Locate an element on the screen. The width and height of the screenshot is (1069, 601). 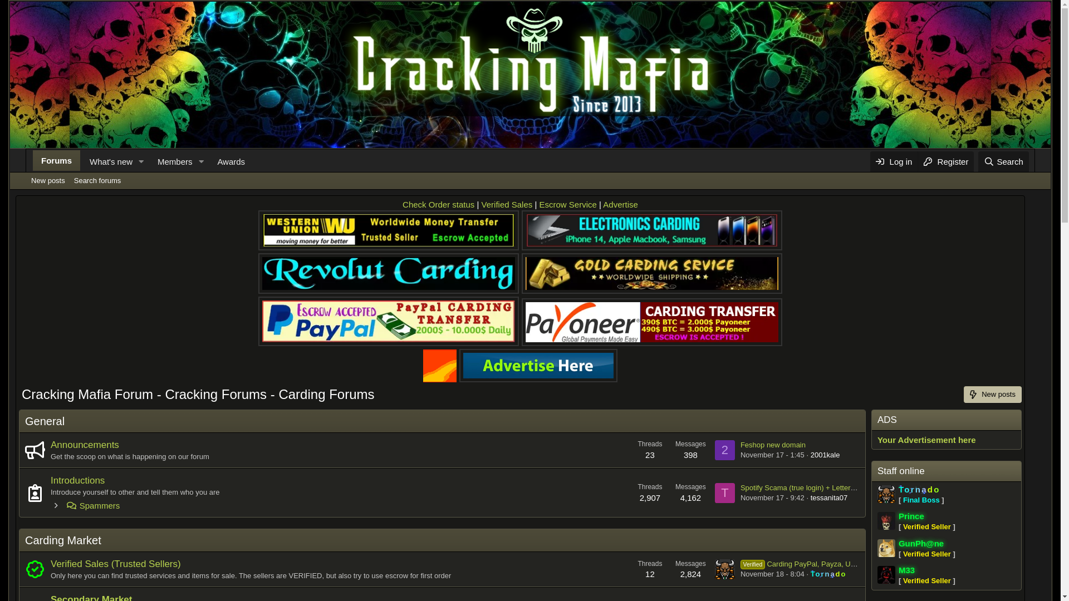
Verified Sales is located at coordinates (507, 205).